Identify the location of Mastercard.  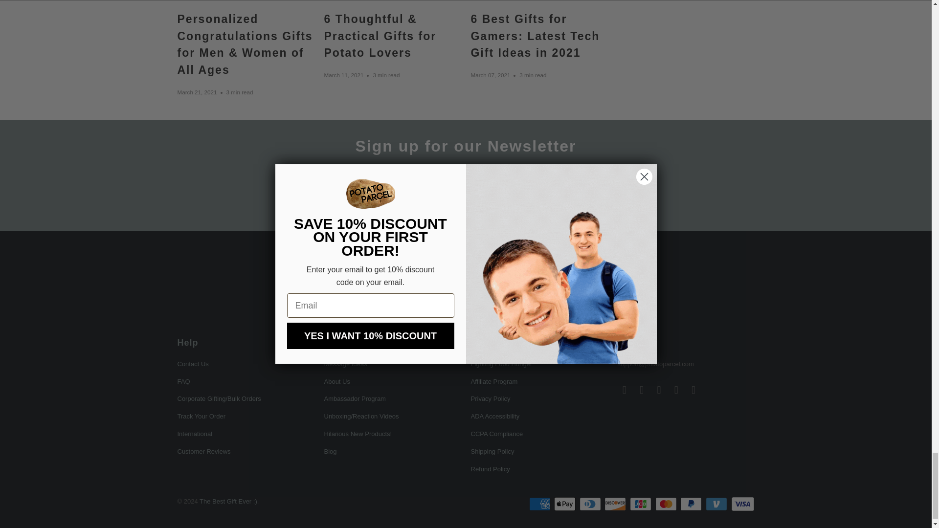
(667, 504).